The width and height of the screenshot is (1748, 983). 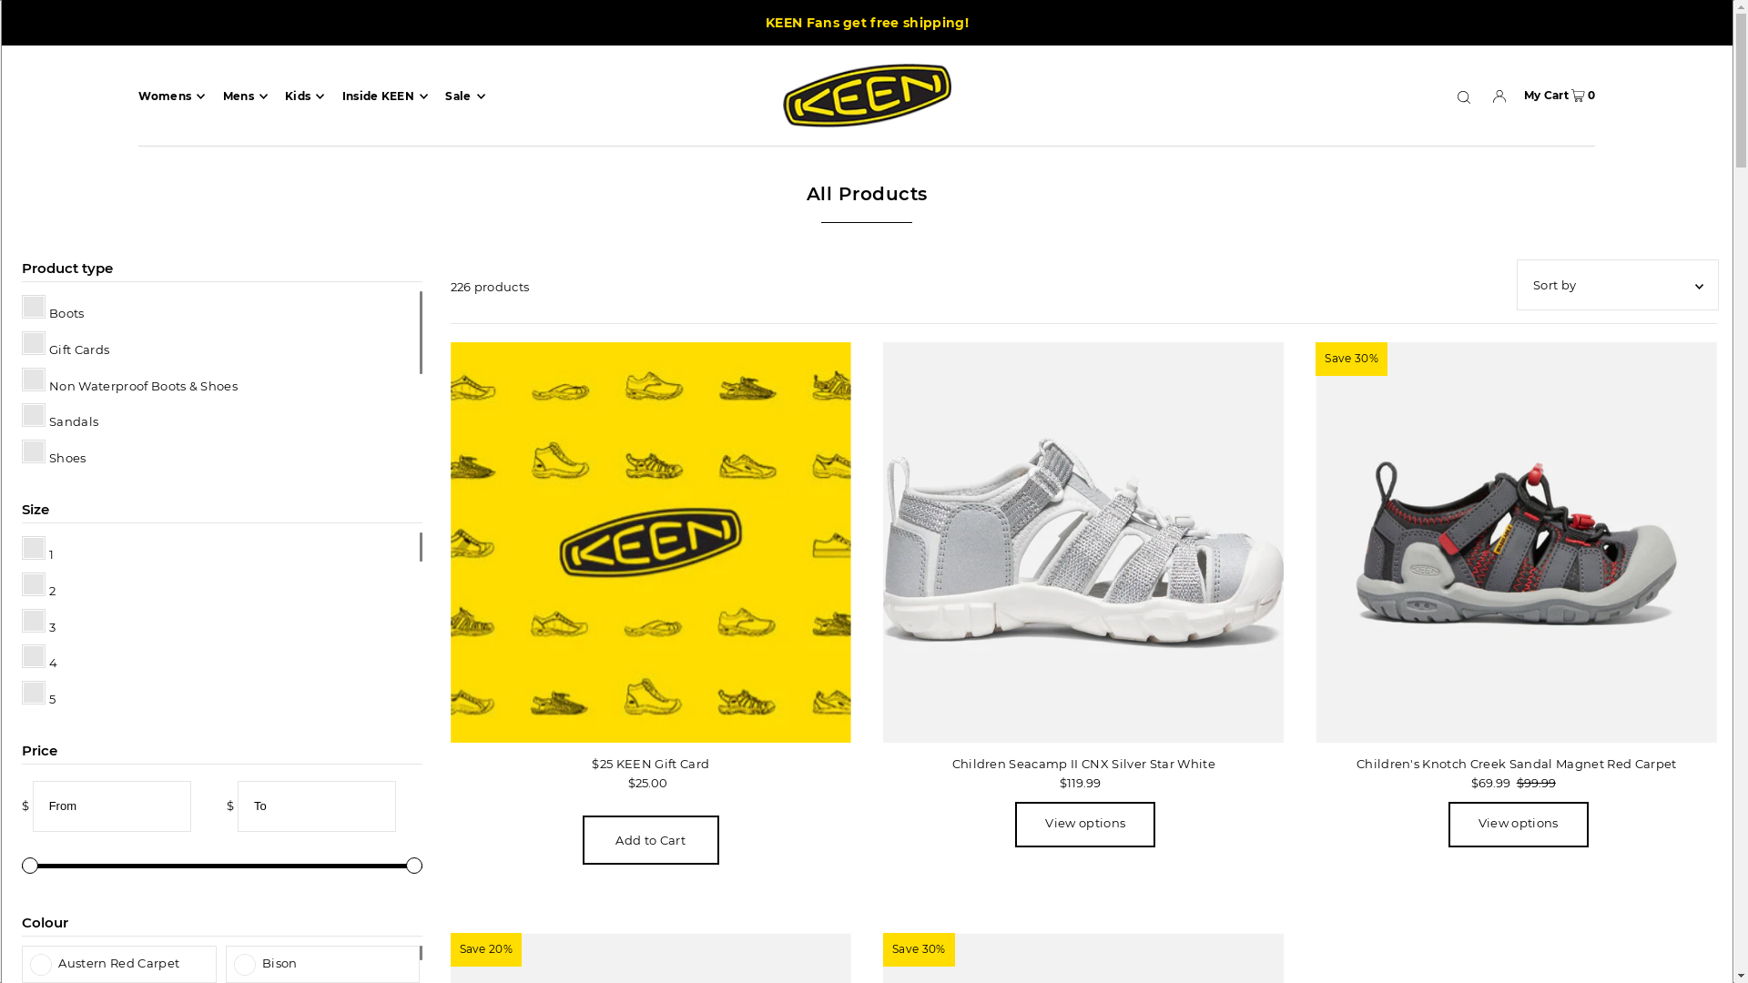 I want to click on Walking Shoes, so click(x=220, y=527).